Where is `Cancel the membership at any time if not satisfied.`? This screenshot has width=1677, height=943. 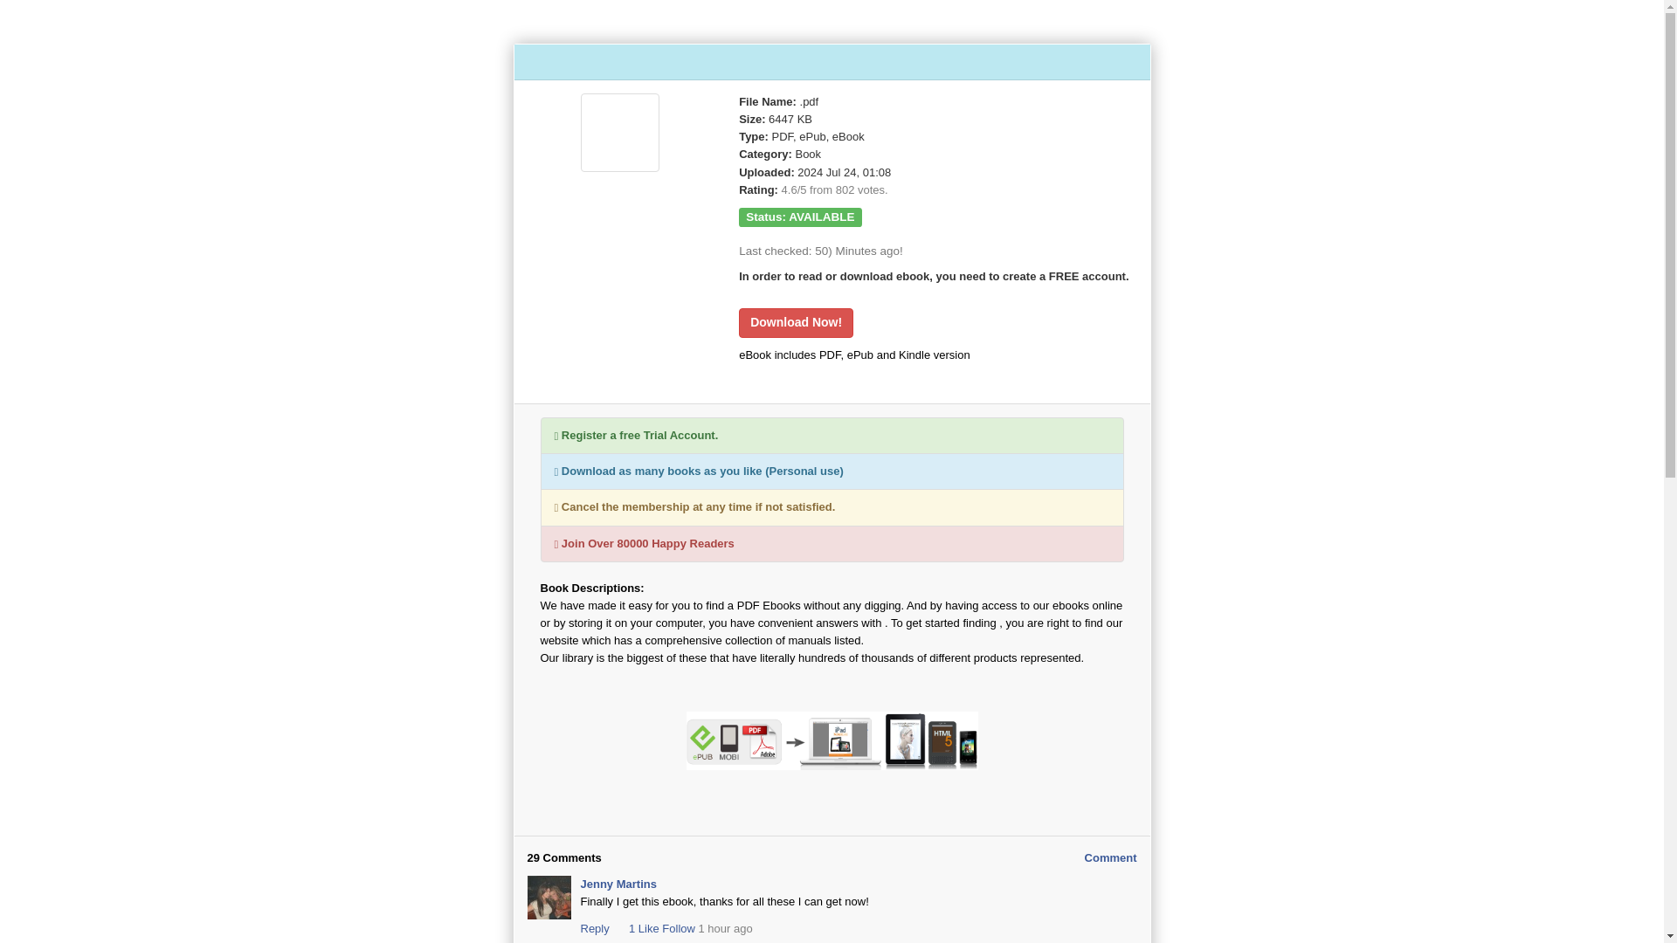
Cancel the membership at any time if not satisfied. is located at coordinates (832, 506).